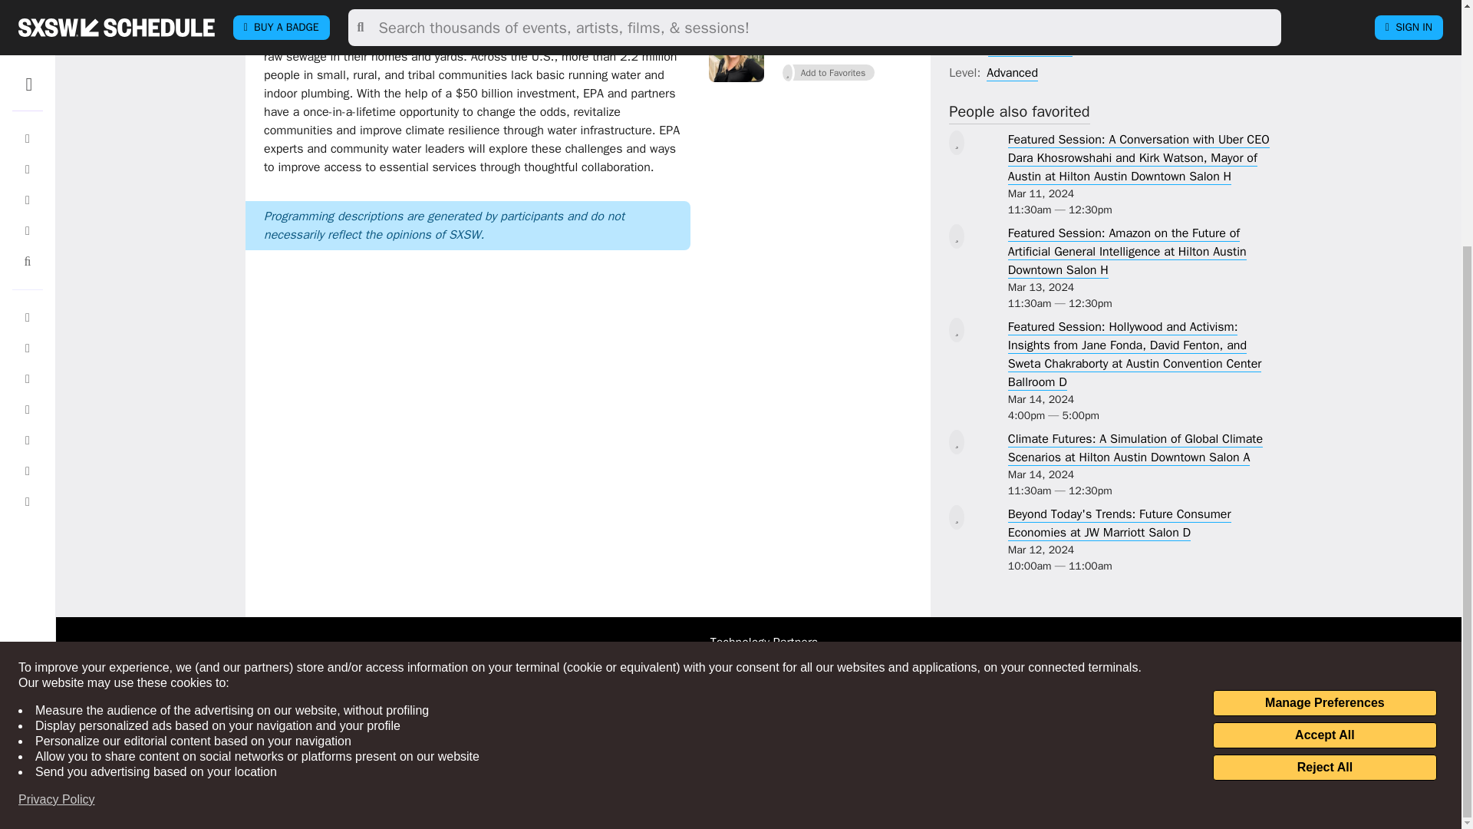  I want to click on Sign In to add to your favorites., so click(829, 73).